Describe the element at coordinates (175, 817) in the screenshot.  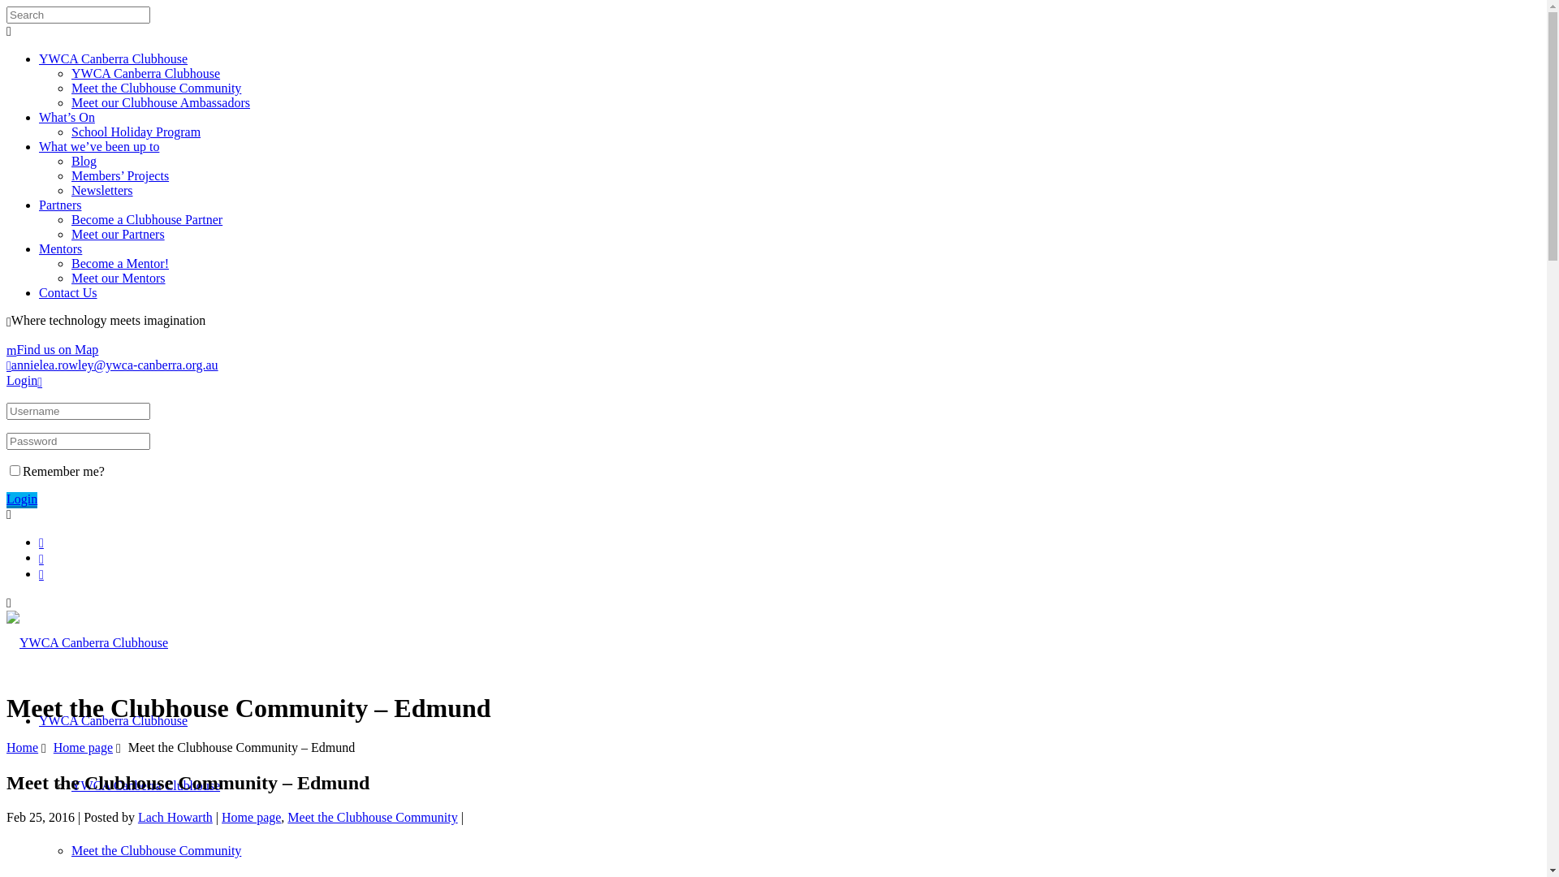
I see `Lach Howarth` at that location.